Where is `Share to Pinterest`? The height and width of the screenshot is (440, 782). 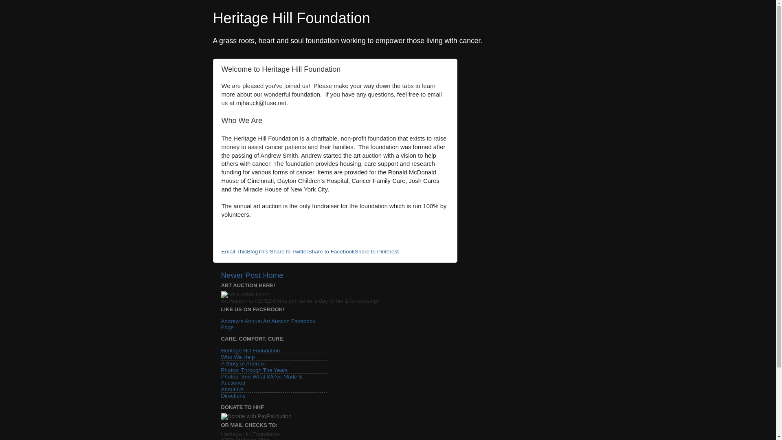
Share to Pinterest is located at coordinates (377, 252).